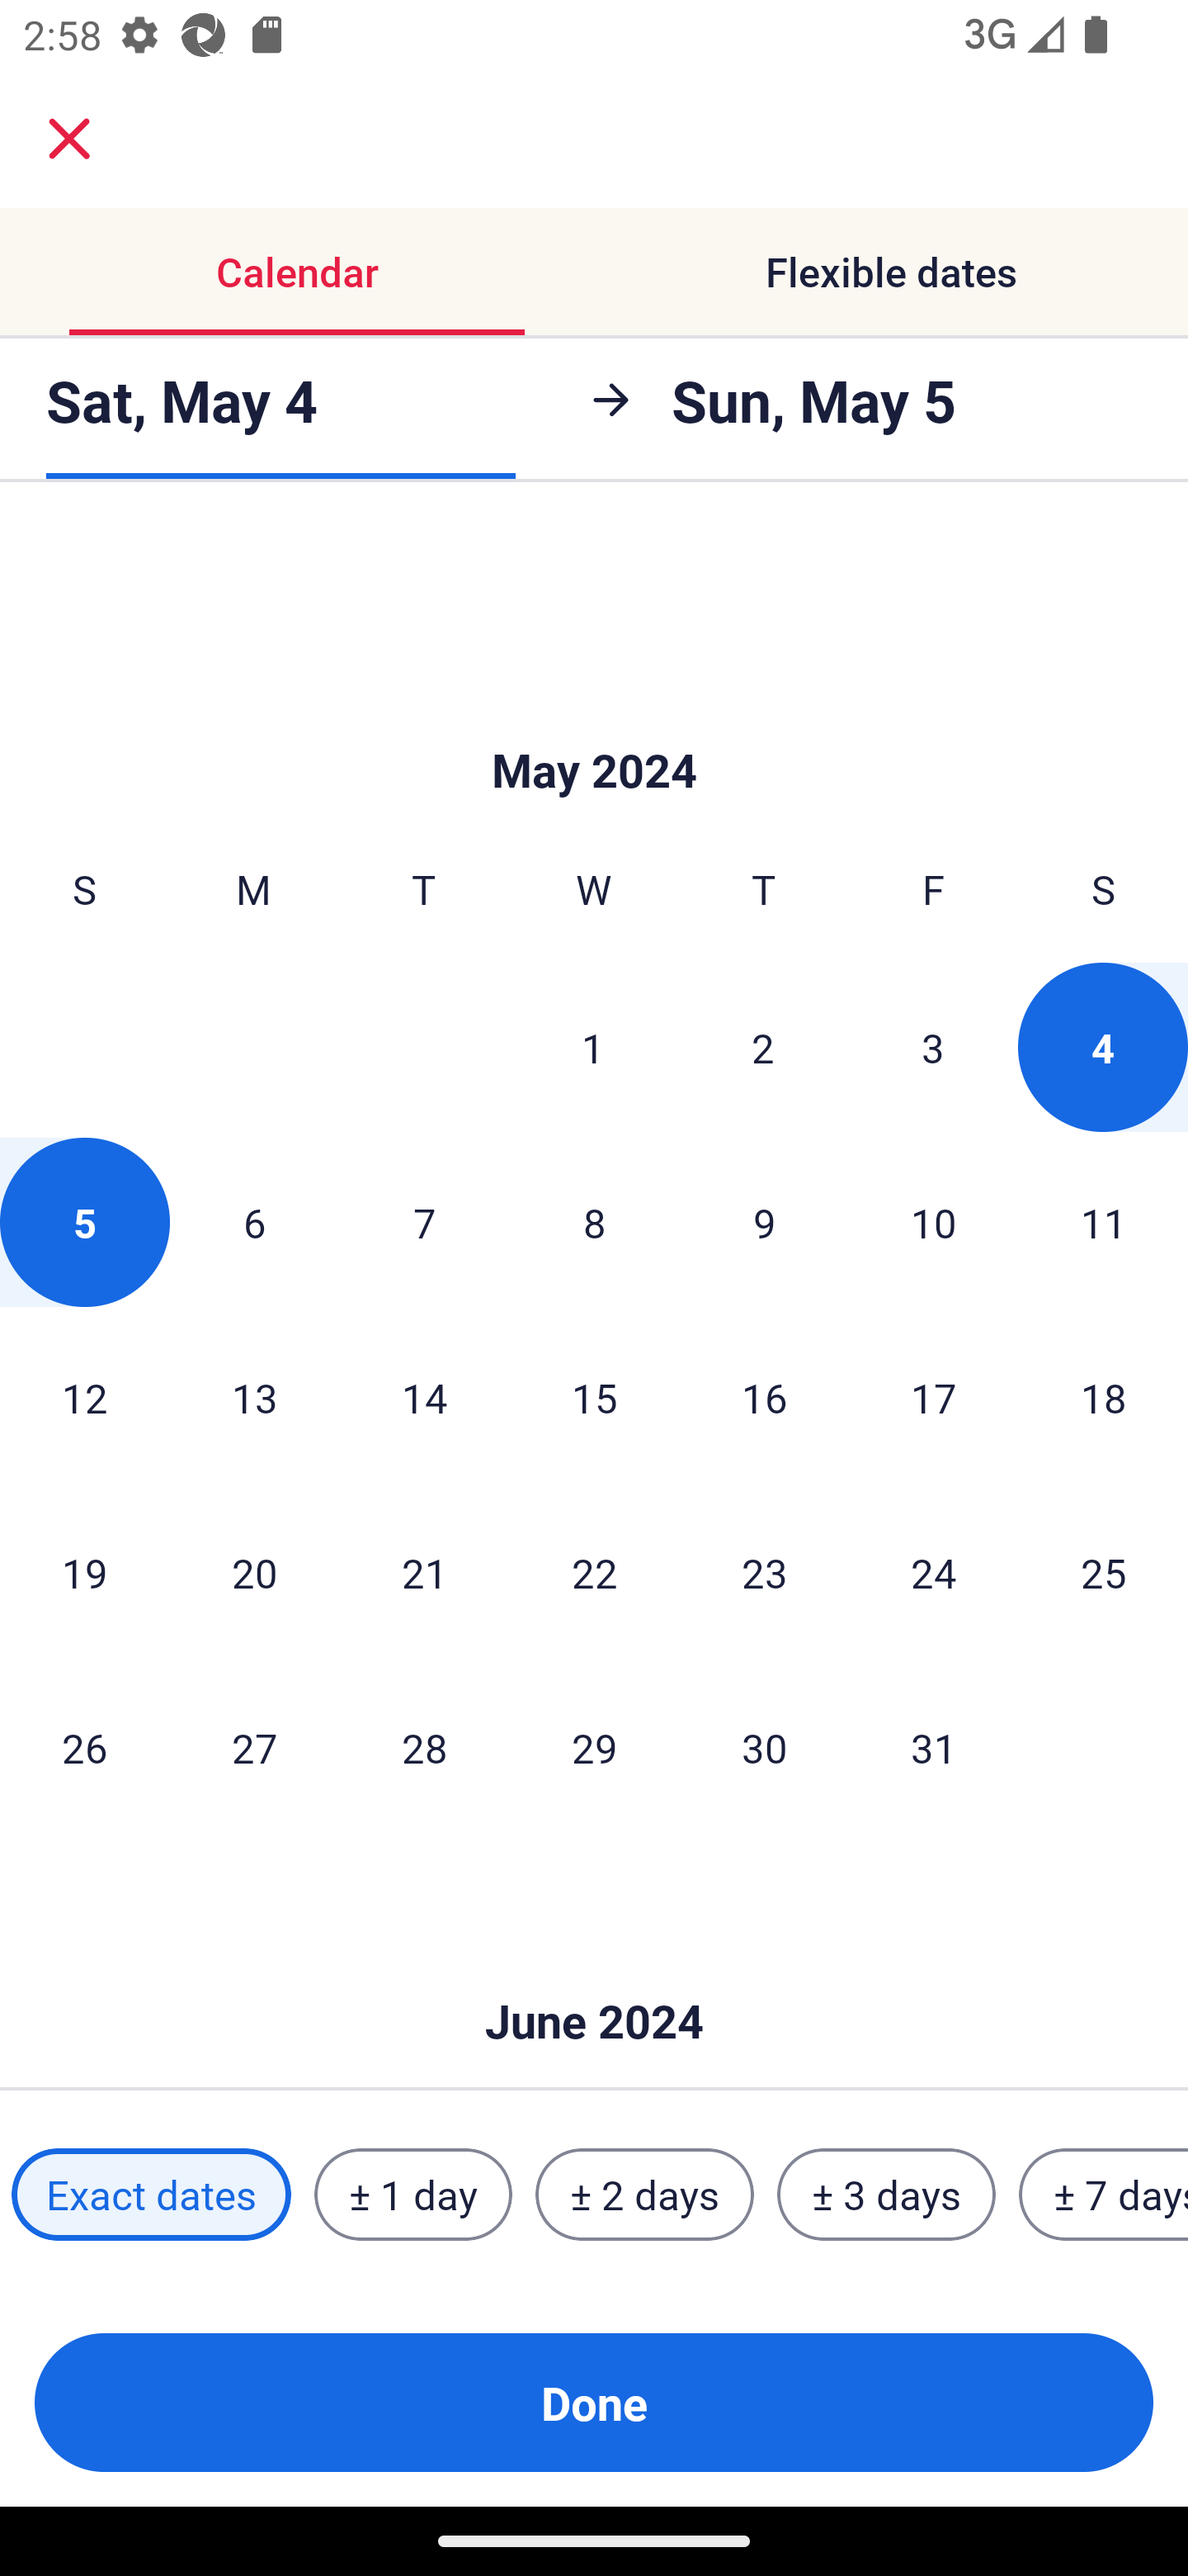 The height and width of the screenshot is (2576, 1188). What do you see at coordinates (424, 1747) in the screenshot?
I see `28 Tuesday, May 28, 2024` at bounding box center [424, 1747].